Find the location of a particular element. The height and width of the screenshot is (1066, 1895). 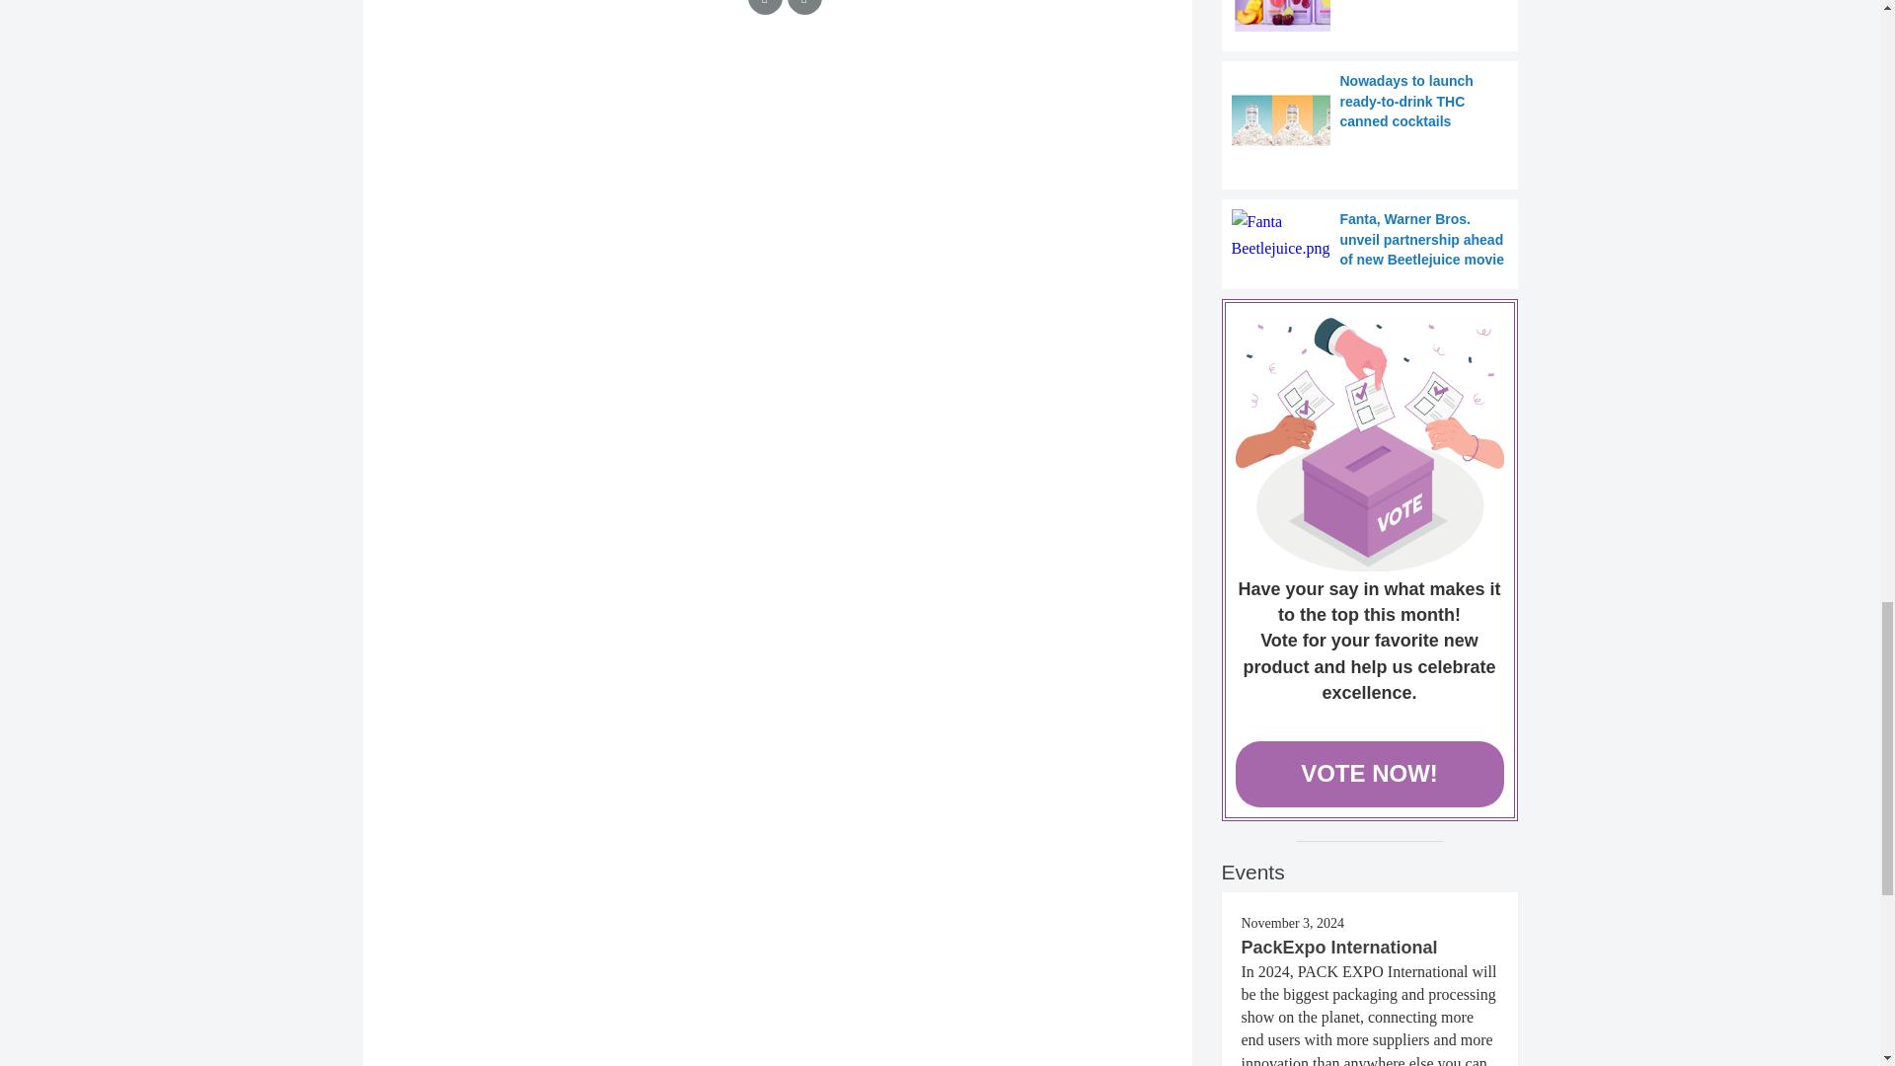

Nowadays to launch ready-to-drink THC canned cocktails is located at coordinates (1370, 120).